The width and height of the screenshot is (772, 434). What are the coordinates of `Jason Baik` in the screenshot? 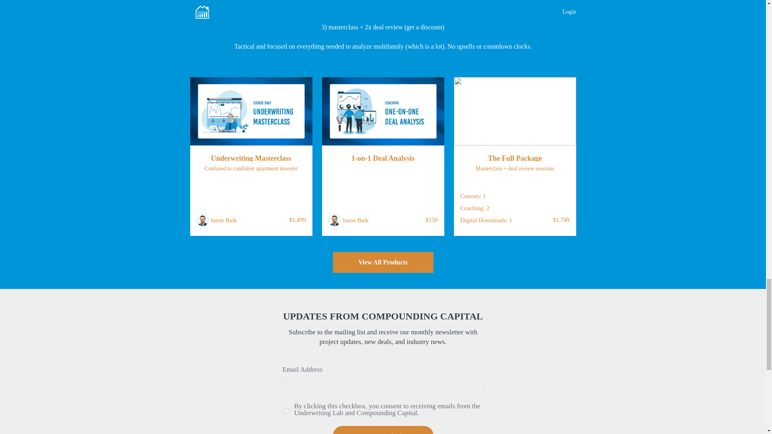 It's located at (224, 220).